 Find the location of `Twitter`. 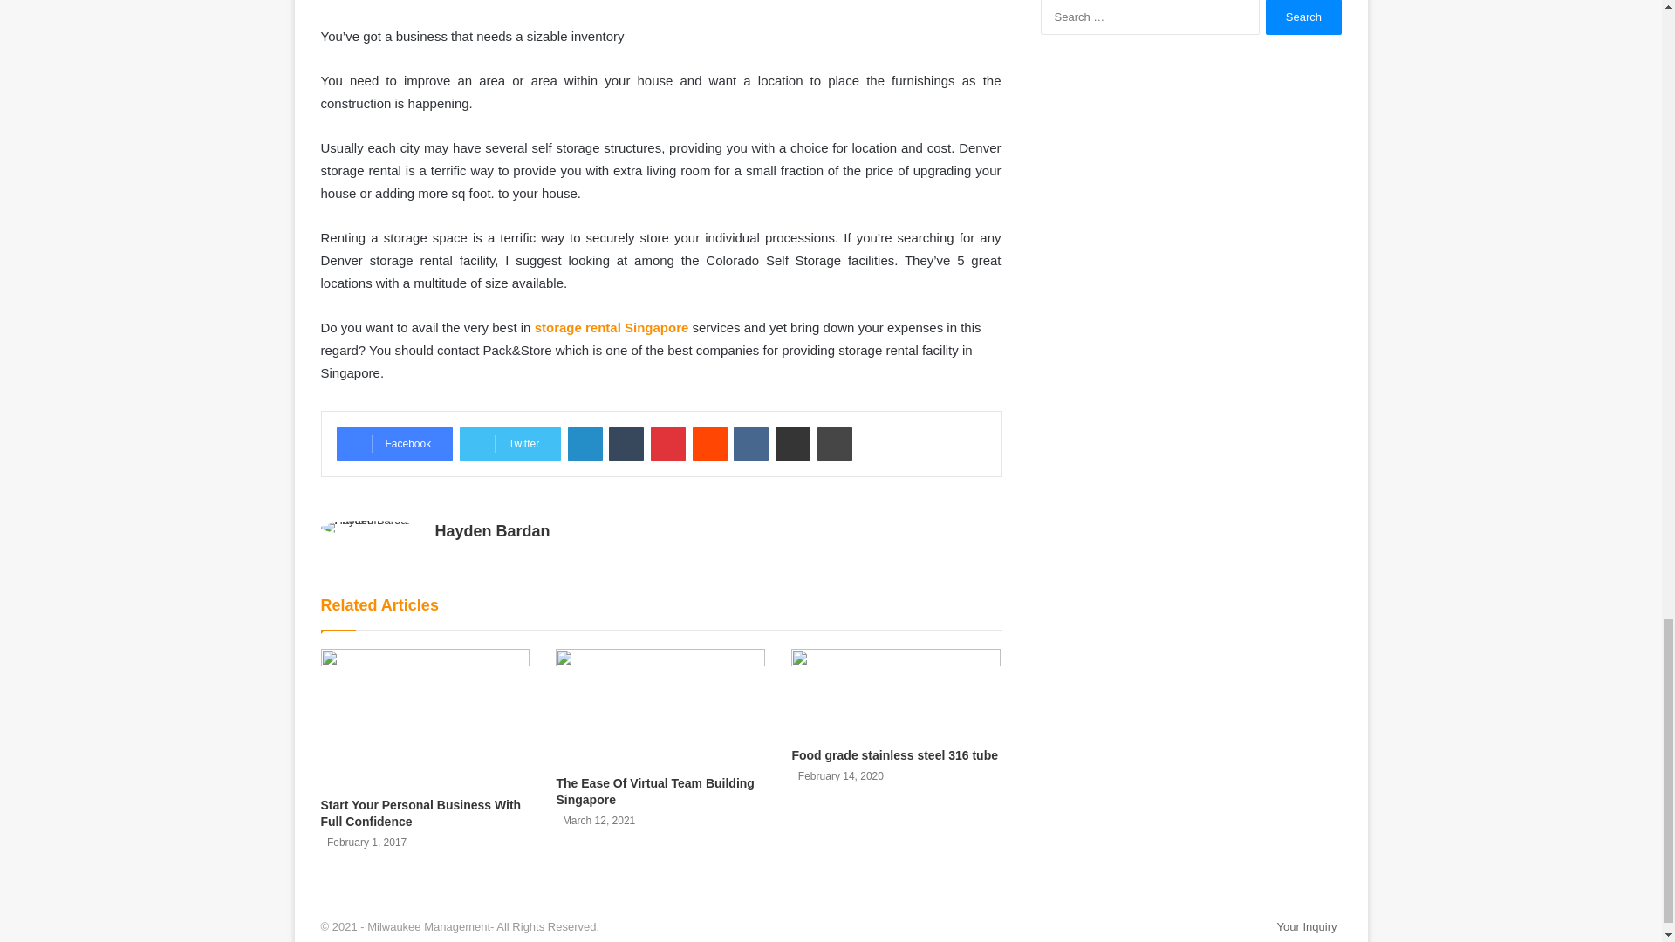

Twitter is located at coordinates (509, 444).